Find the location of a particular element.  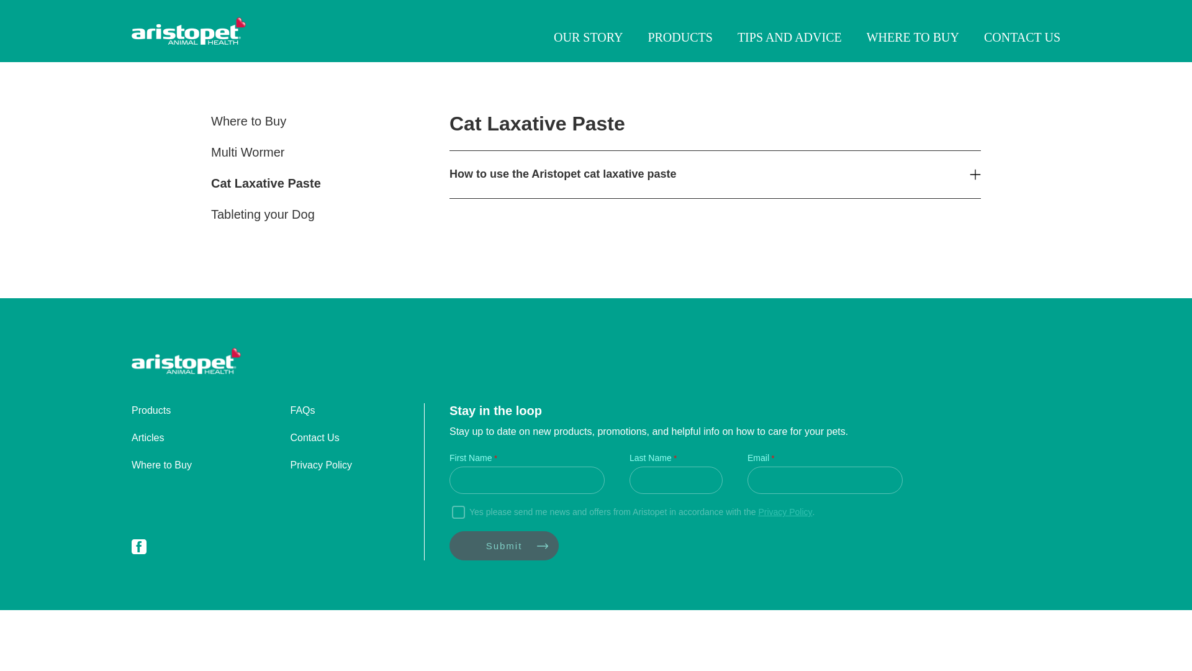

Submit is located at coordinates (504, 545).